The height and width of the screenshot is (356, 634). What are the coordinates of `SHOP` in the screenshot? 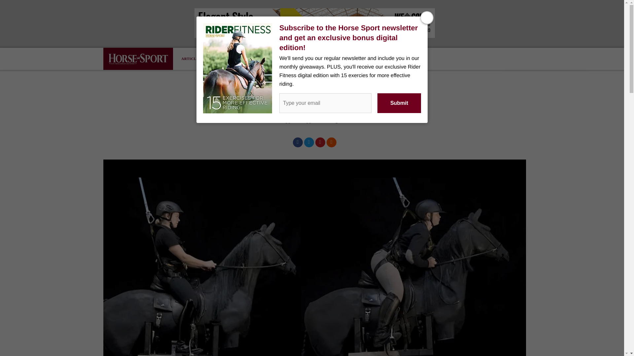 It's located at (259, 59).